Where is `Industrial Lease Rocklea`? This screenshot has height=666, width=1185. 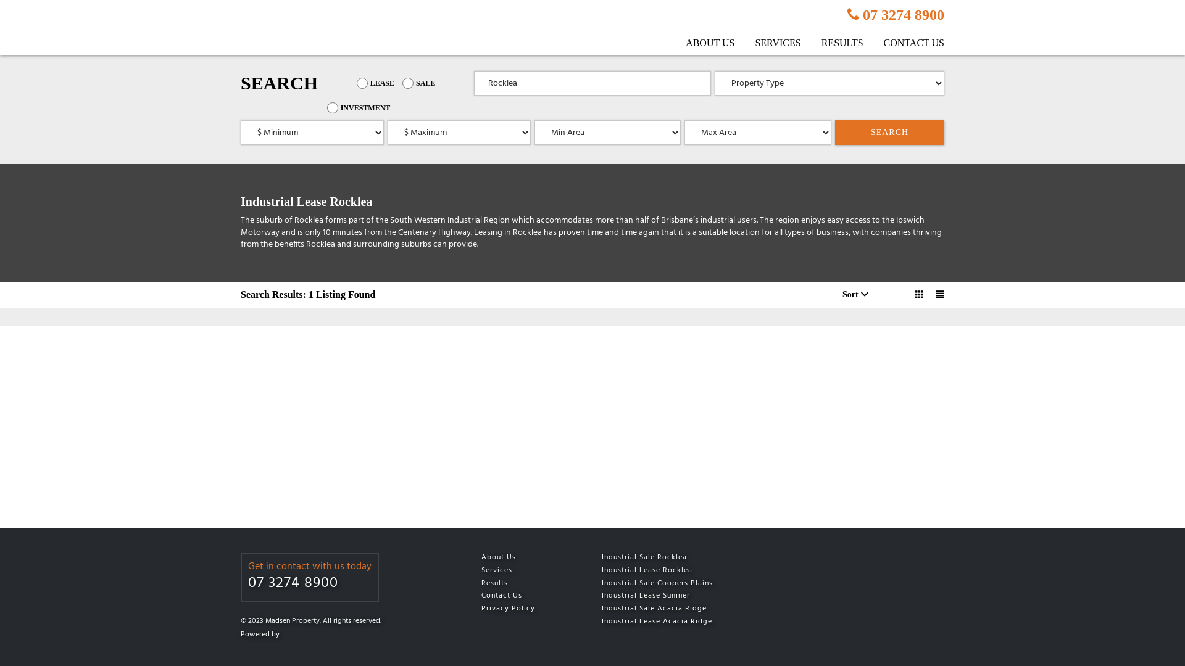
Industrial Lease Rocklea is located at coordinates (683, 571).